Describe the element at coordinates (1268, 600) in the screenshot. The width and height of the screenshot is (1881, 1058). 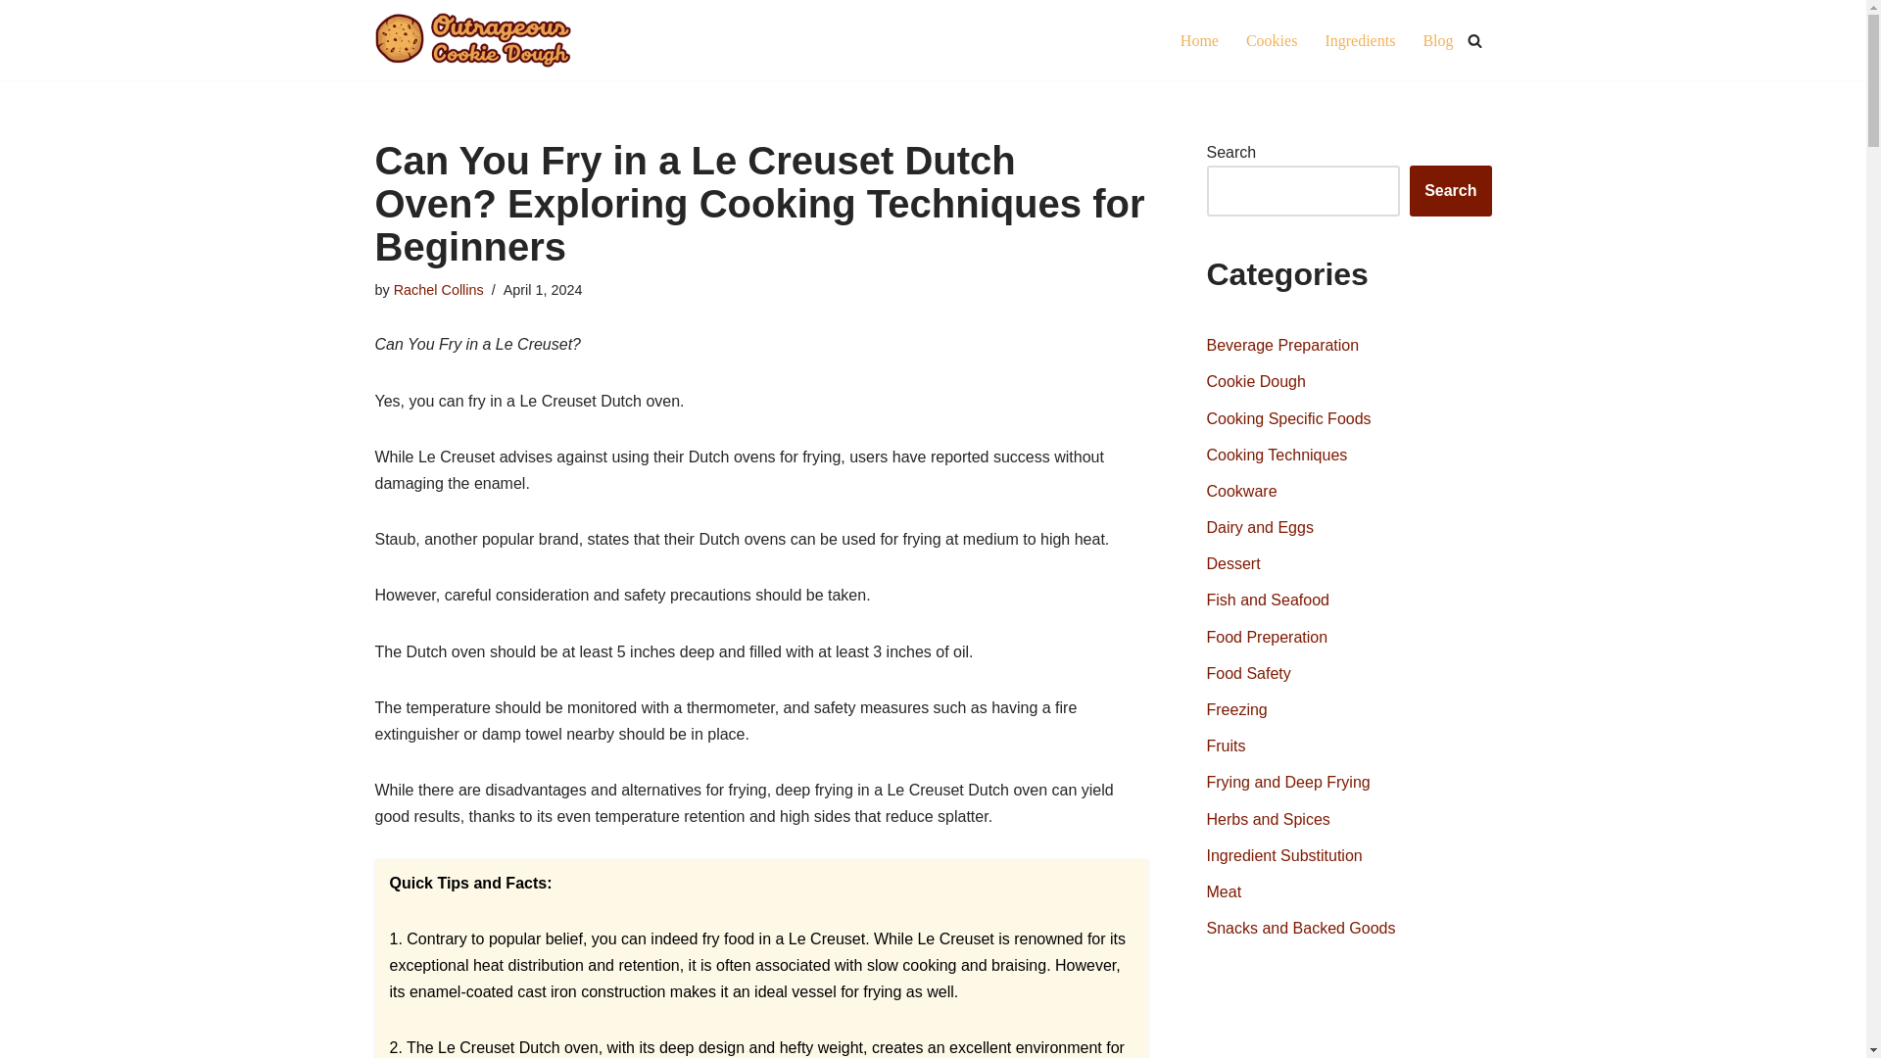
I see `Fish and Seafood` at that location.